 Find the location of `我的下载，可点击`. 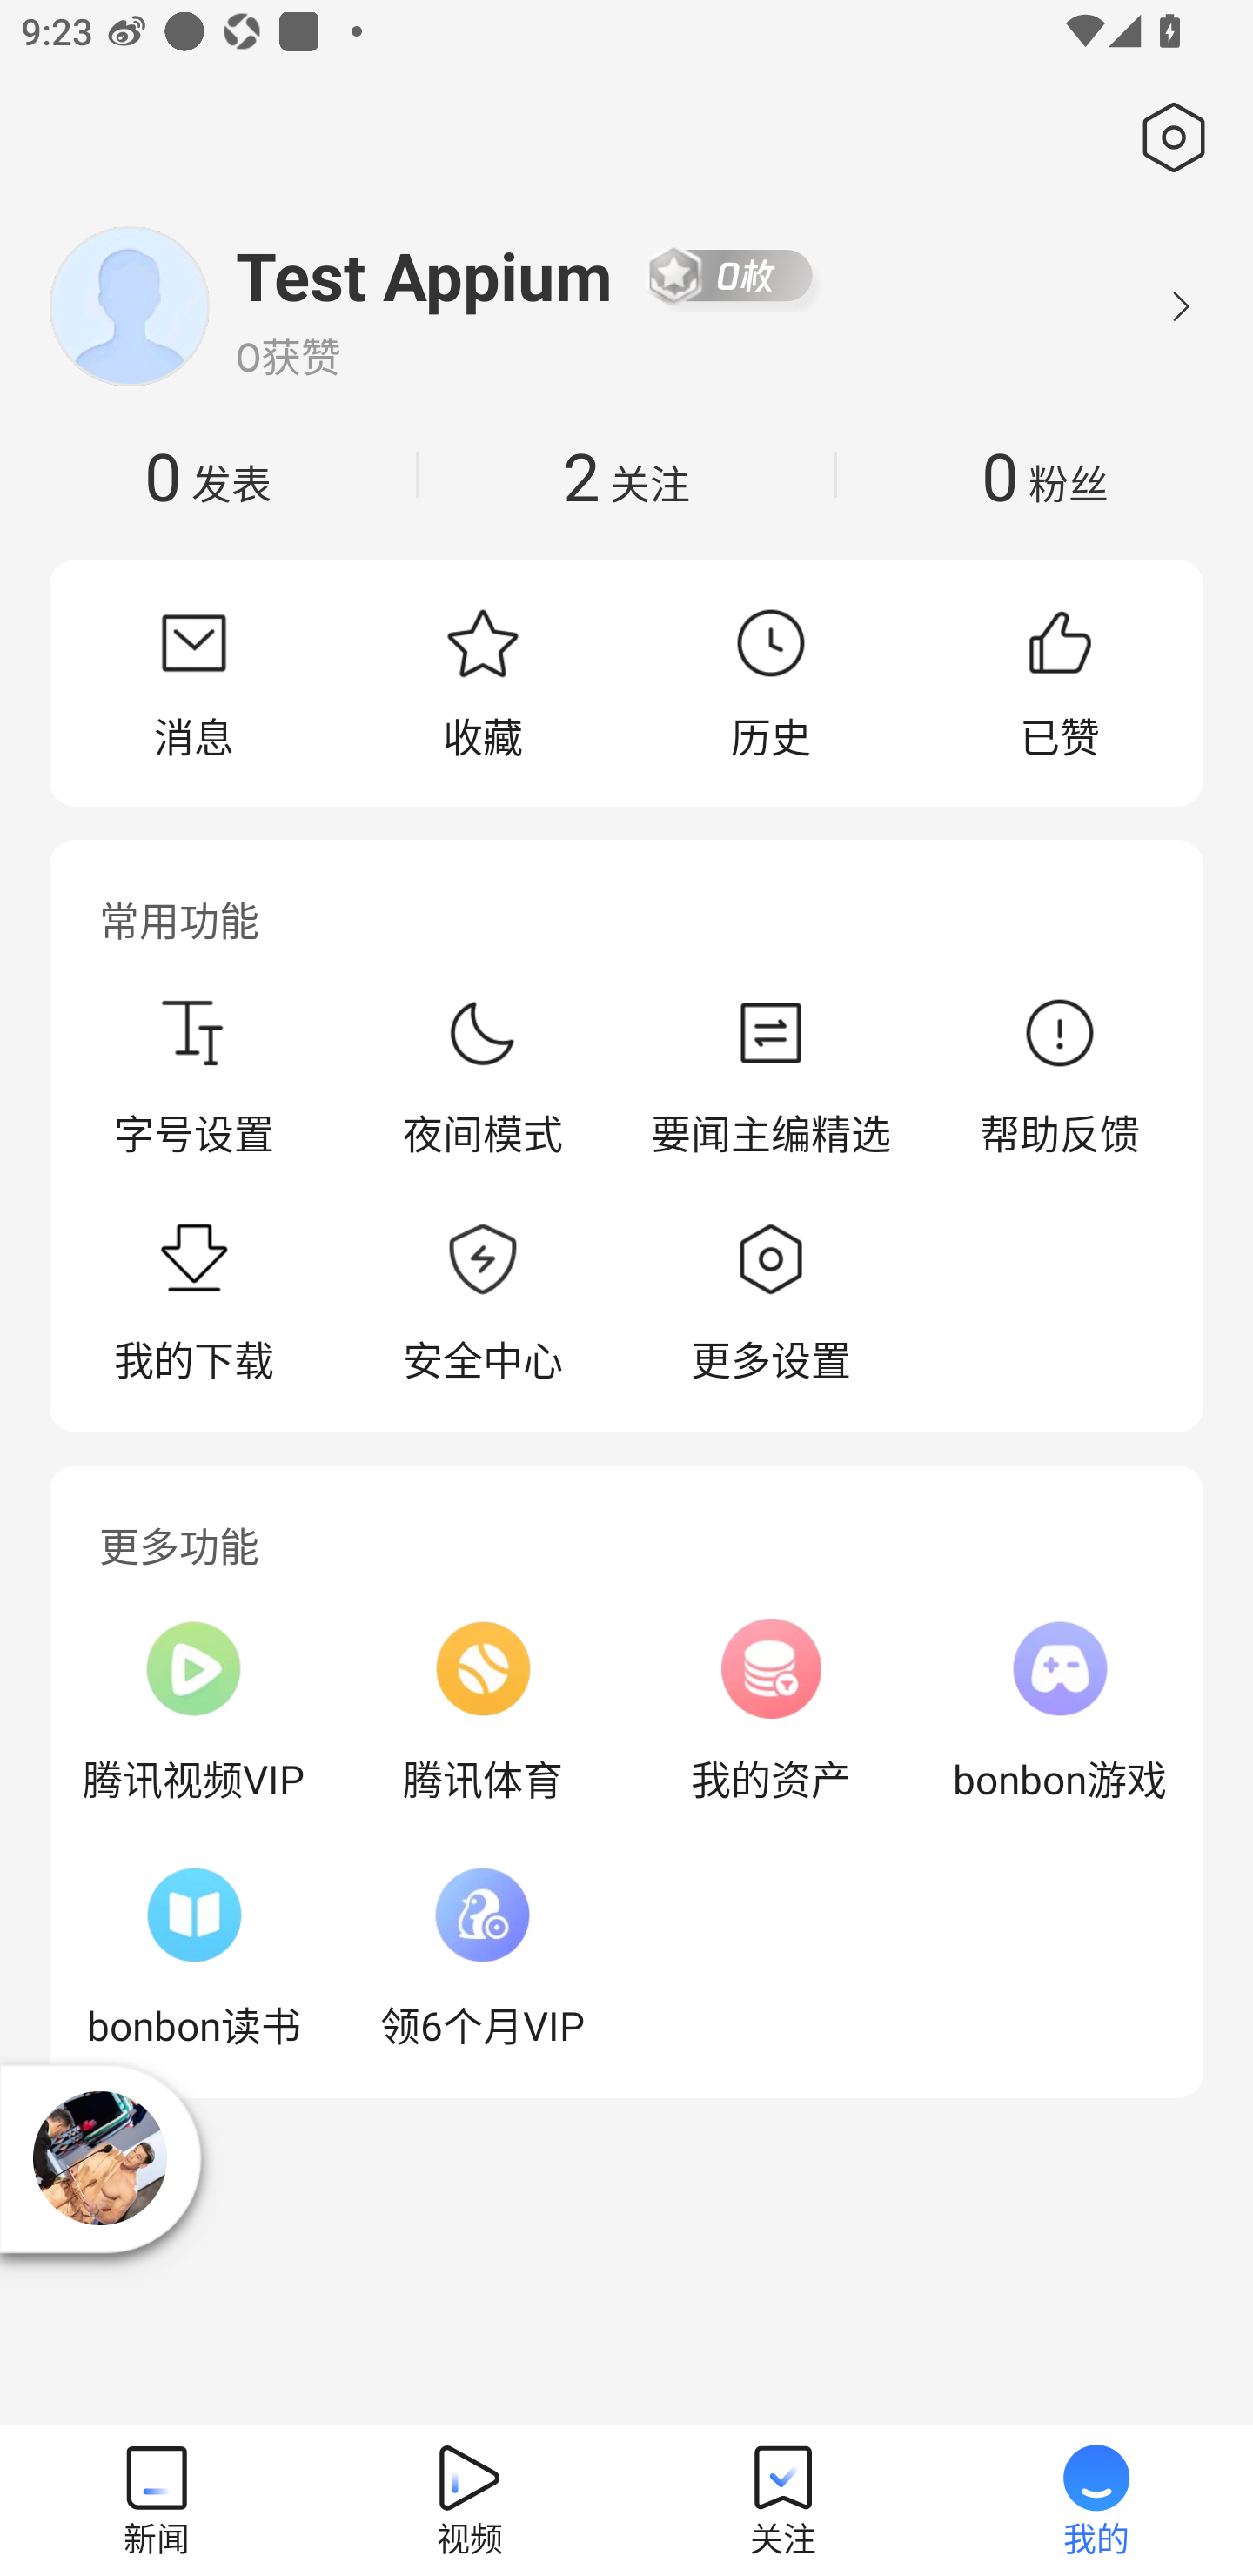

我的下载，可点击 is located at coordinates (193, 1304).